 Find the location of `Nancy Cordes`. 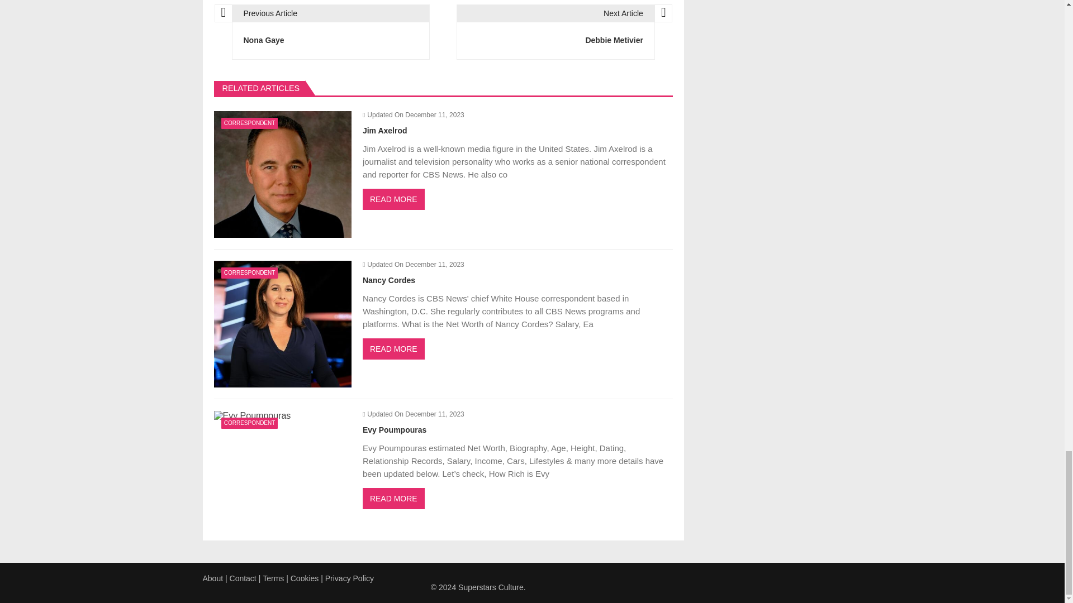

Nancy Cordes is located at coordinates (282, 324).